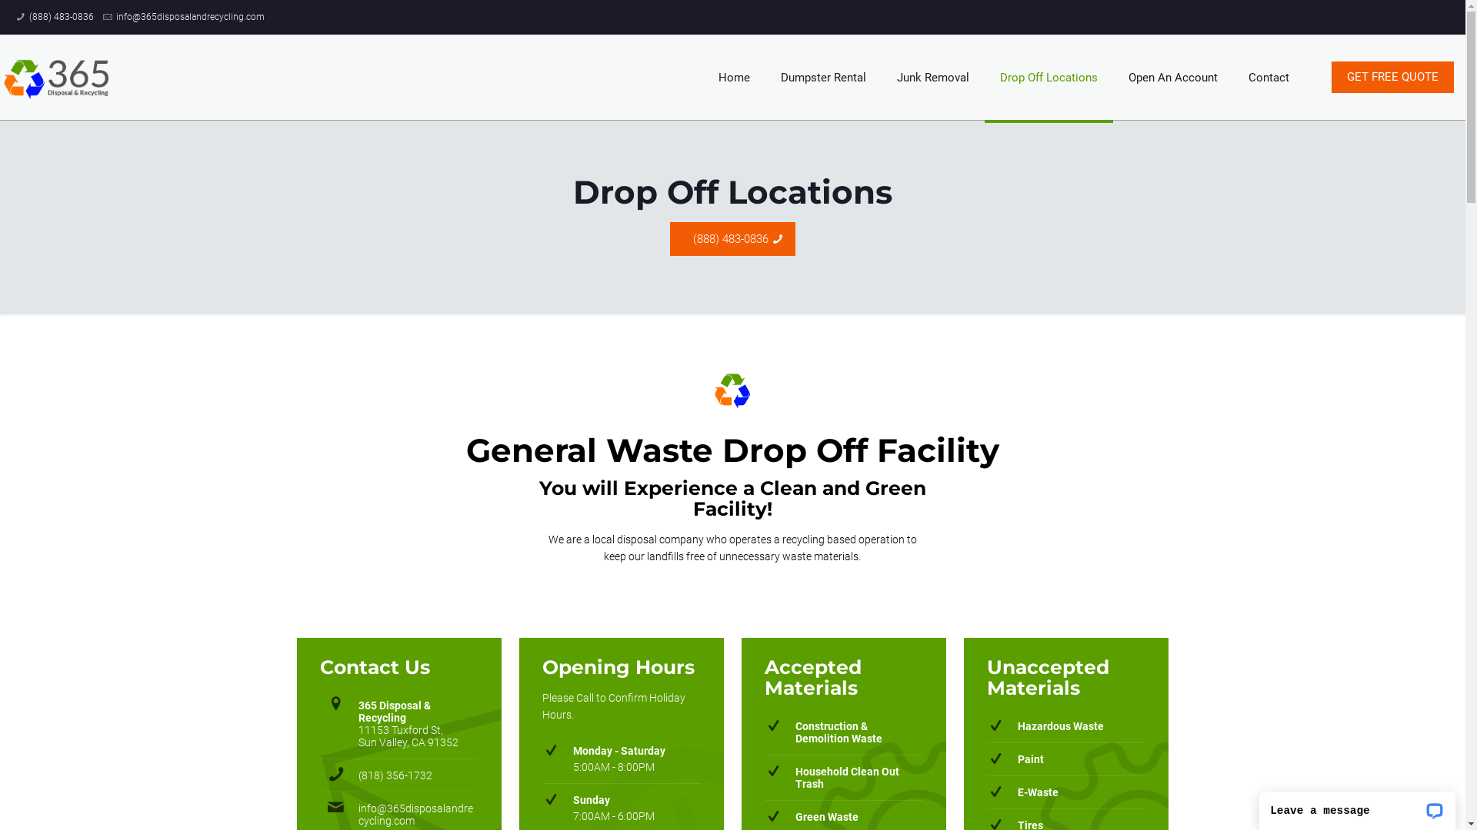 The height and width of the screenshot is (830, 1477). I want to click on (888) 483-0836, so click(733, 239).